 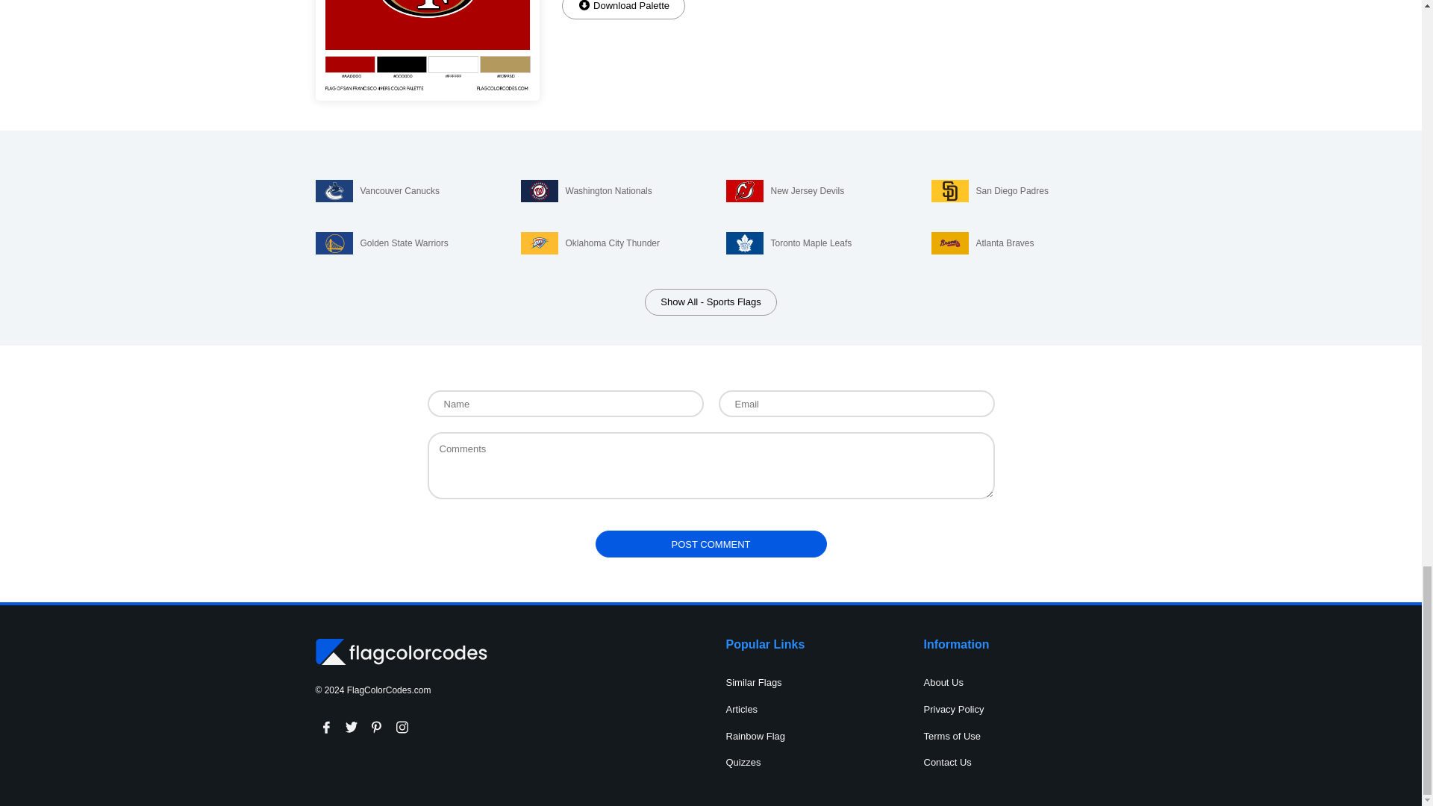 I want to click on Show all Sports flags, so click(x=711, y=302).